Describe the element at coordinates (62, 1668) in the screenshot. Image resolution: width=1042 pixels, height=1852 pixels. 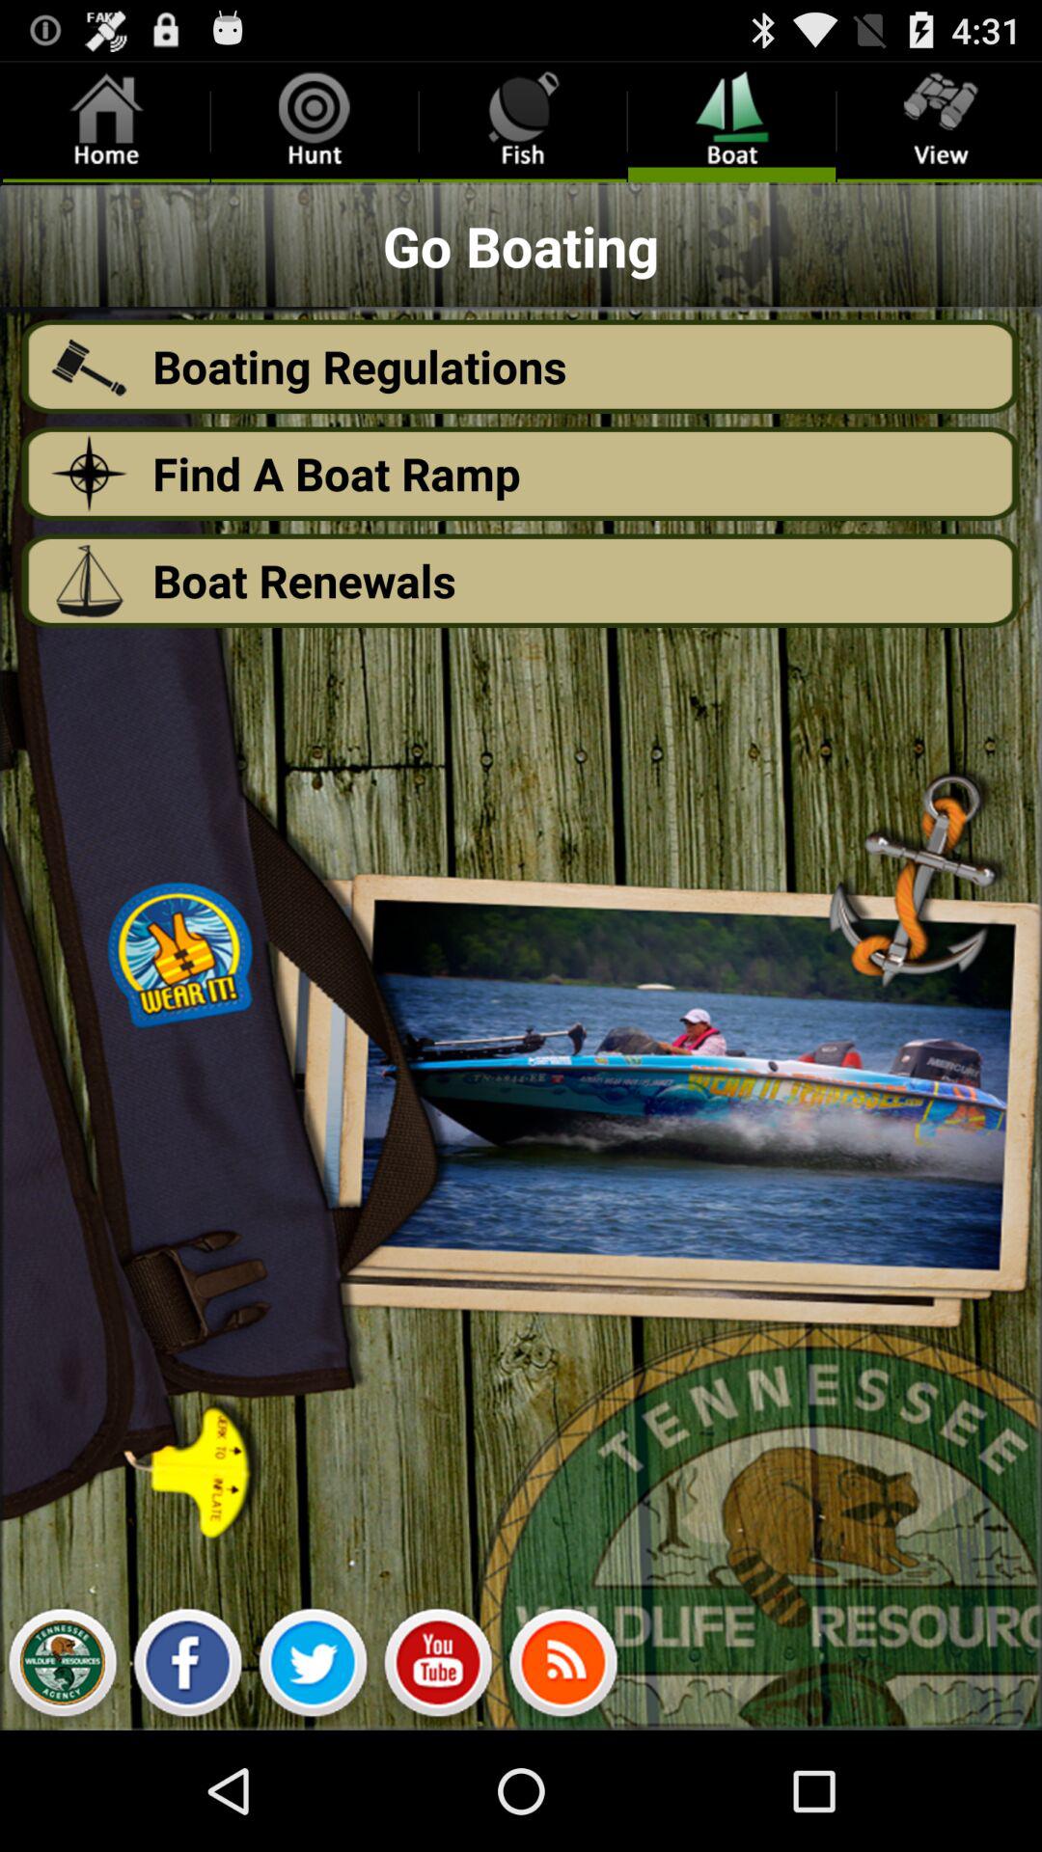
I see `image button` at that location.